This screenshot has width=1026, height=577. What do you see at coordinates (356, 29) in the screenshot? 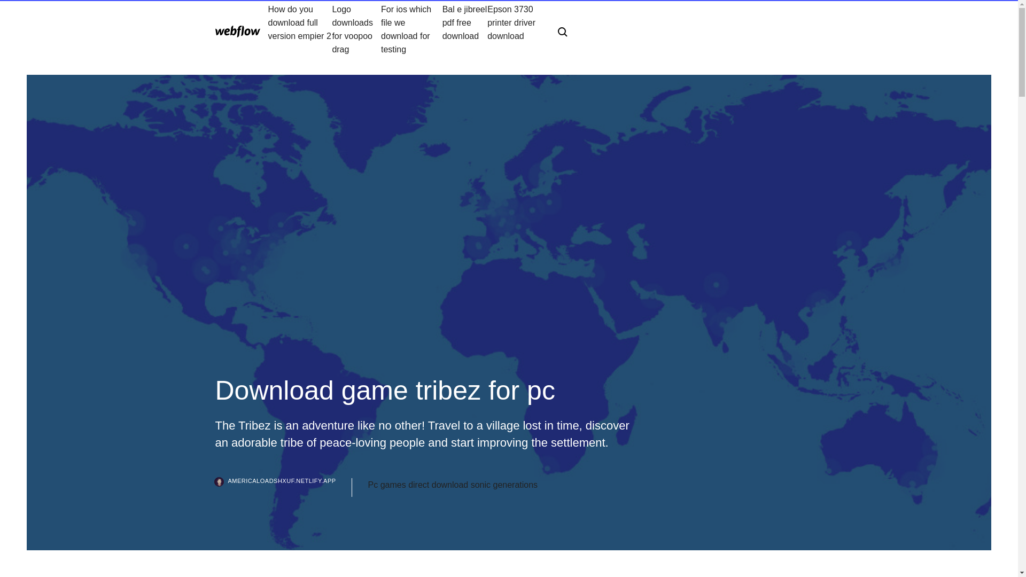
I see `Logo downloads for voopoo drag` at bounding box center [356, 29].